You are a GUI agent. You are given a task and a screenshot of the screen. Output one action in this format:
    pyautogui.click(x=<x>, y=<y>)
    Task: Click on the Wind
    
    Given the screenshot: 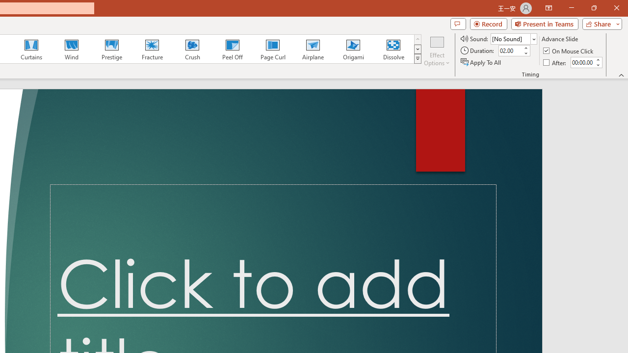 What is the action you would take?
    pyautogui.click(x=71, y=49)
    